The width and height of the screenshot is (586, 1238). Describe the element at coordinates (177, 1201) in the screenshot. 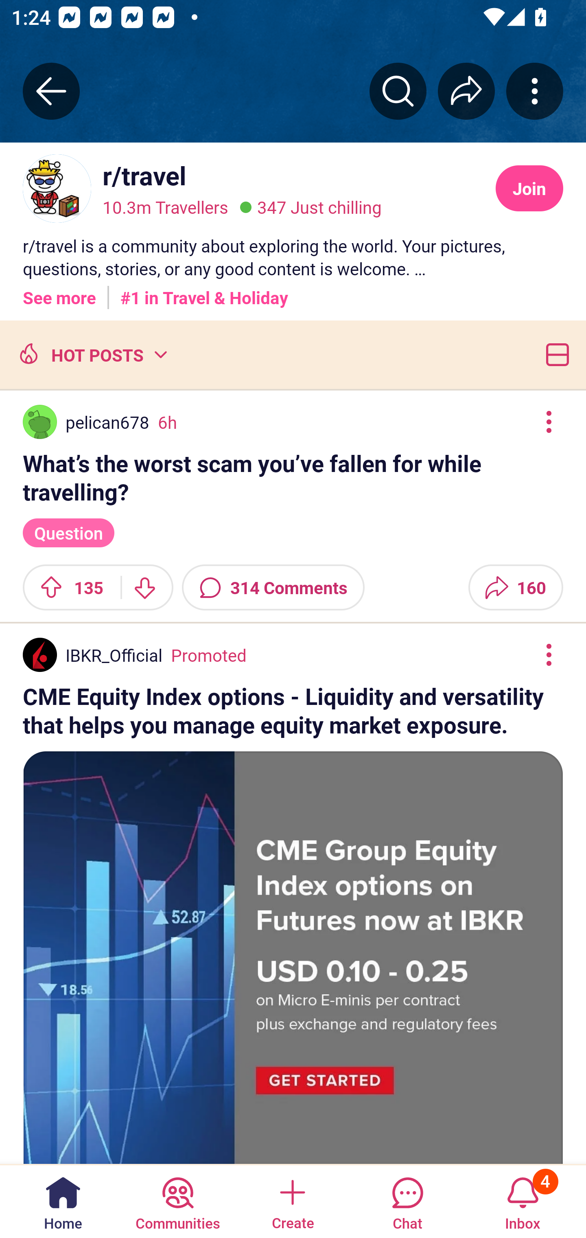

I see `Communities` at that location.